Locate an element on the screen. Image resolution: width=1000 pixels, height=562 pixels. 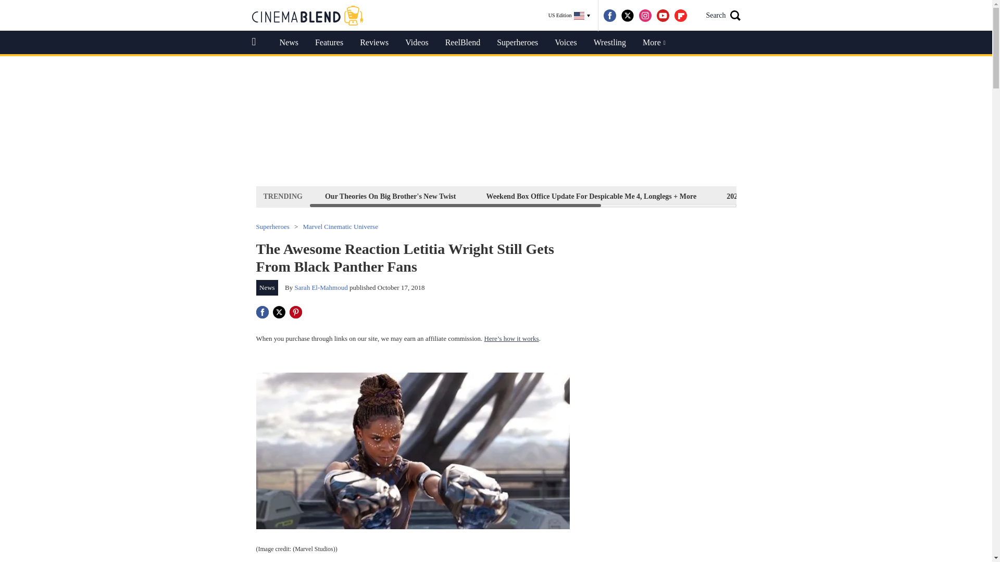
2024 Upcoming Movies is located at coordinates (762, 196).